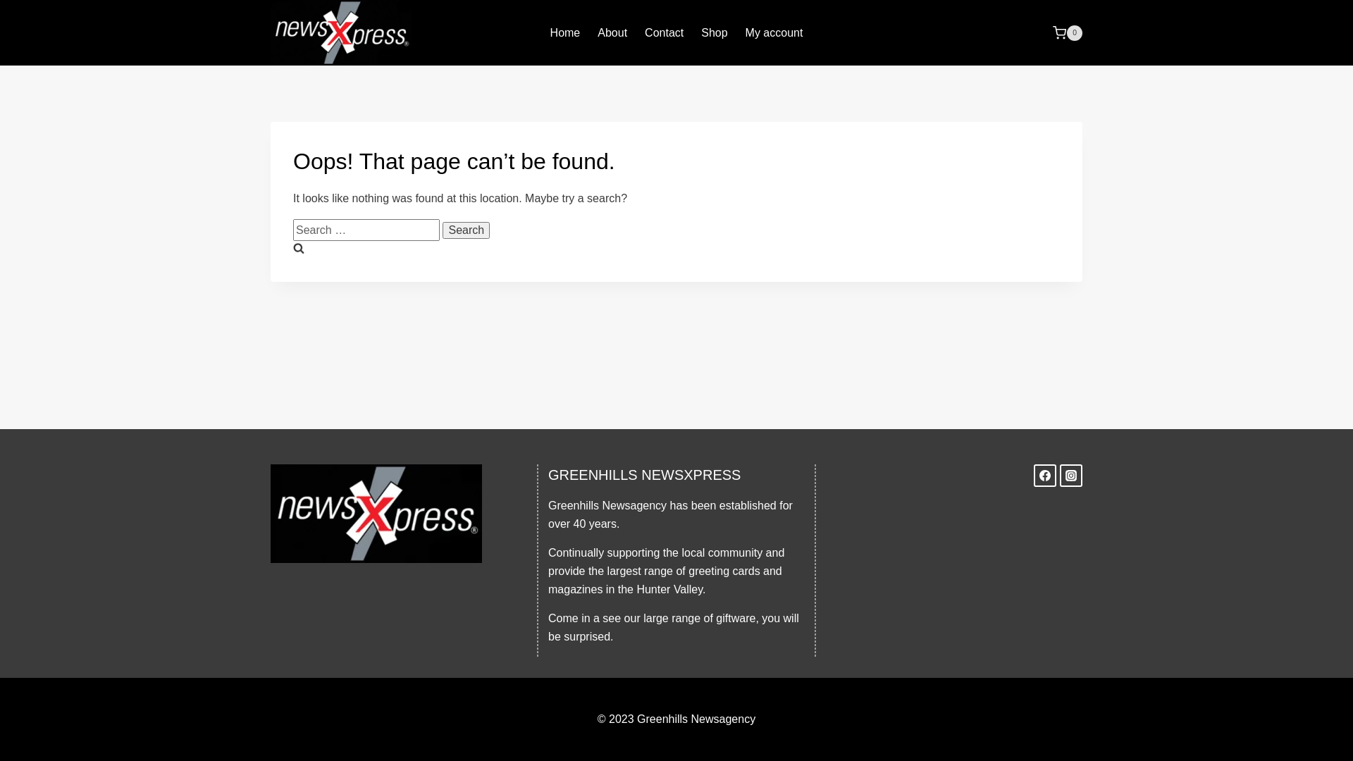  I want to click on My account, so click(774, 33).